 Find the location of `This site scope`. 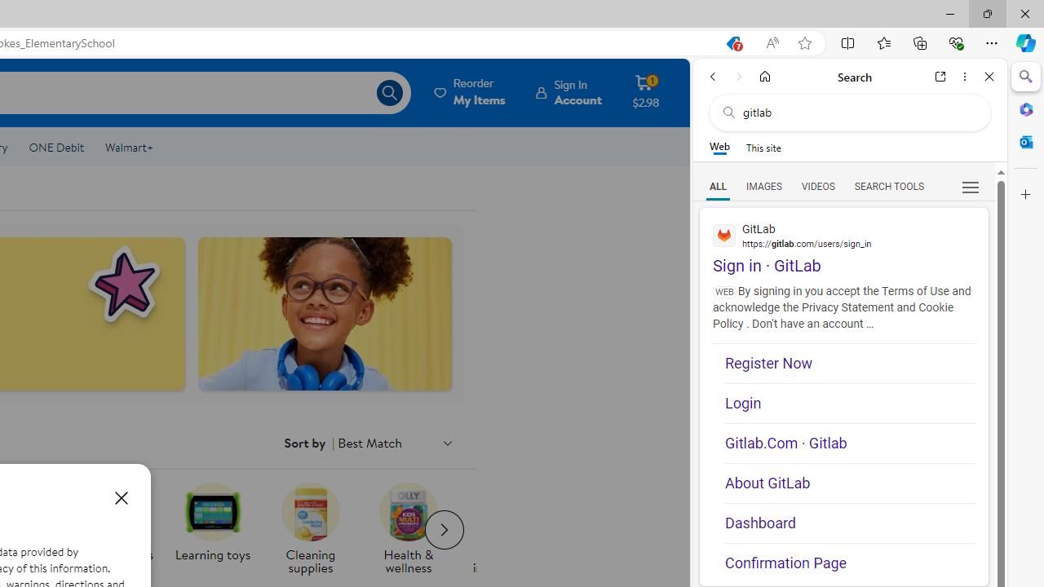

This site scope is located at coordinates (763, 147).